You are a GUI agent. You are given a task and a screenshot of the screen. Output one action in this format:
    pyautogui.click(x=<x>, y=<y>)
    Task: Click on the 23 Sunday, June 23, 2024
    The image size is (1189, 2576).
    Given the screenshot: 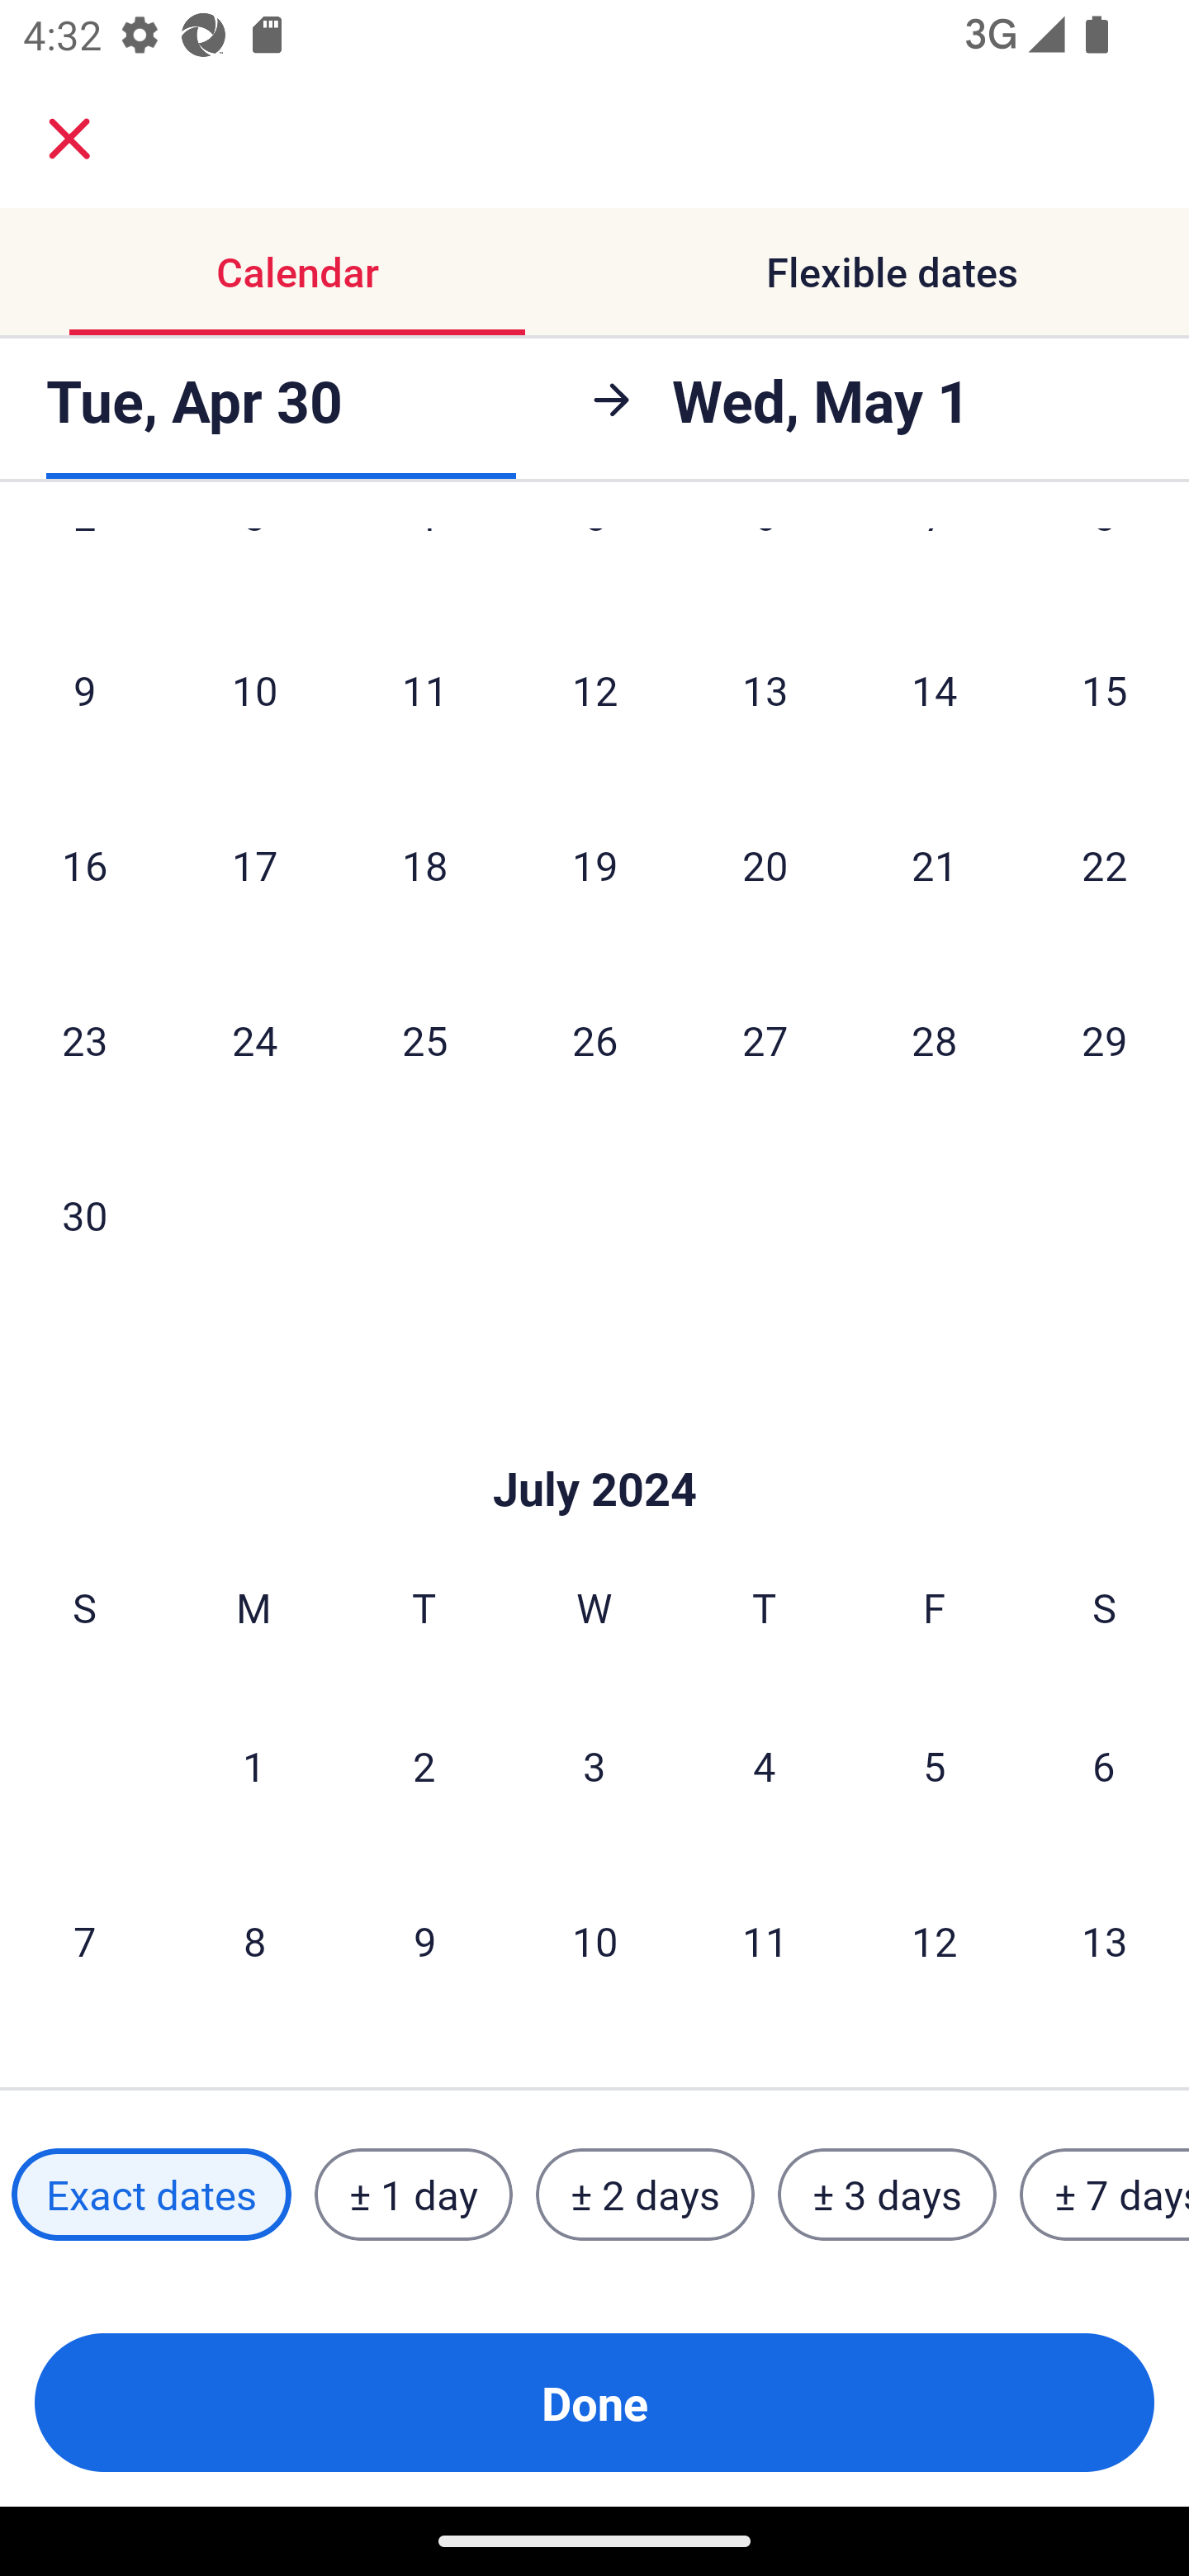 What is the action you would take?
    pyautogui.click(x=84, y=1040)
    